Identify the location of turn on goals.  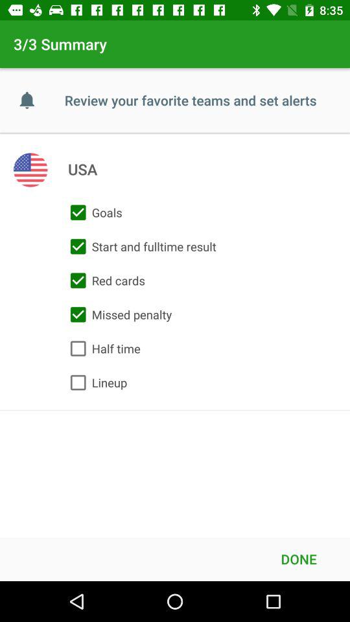
(93, 213).